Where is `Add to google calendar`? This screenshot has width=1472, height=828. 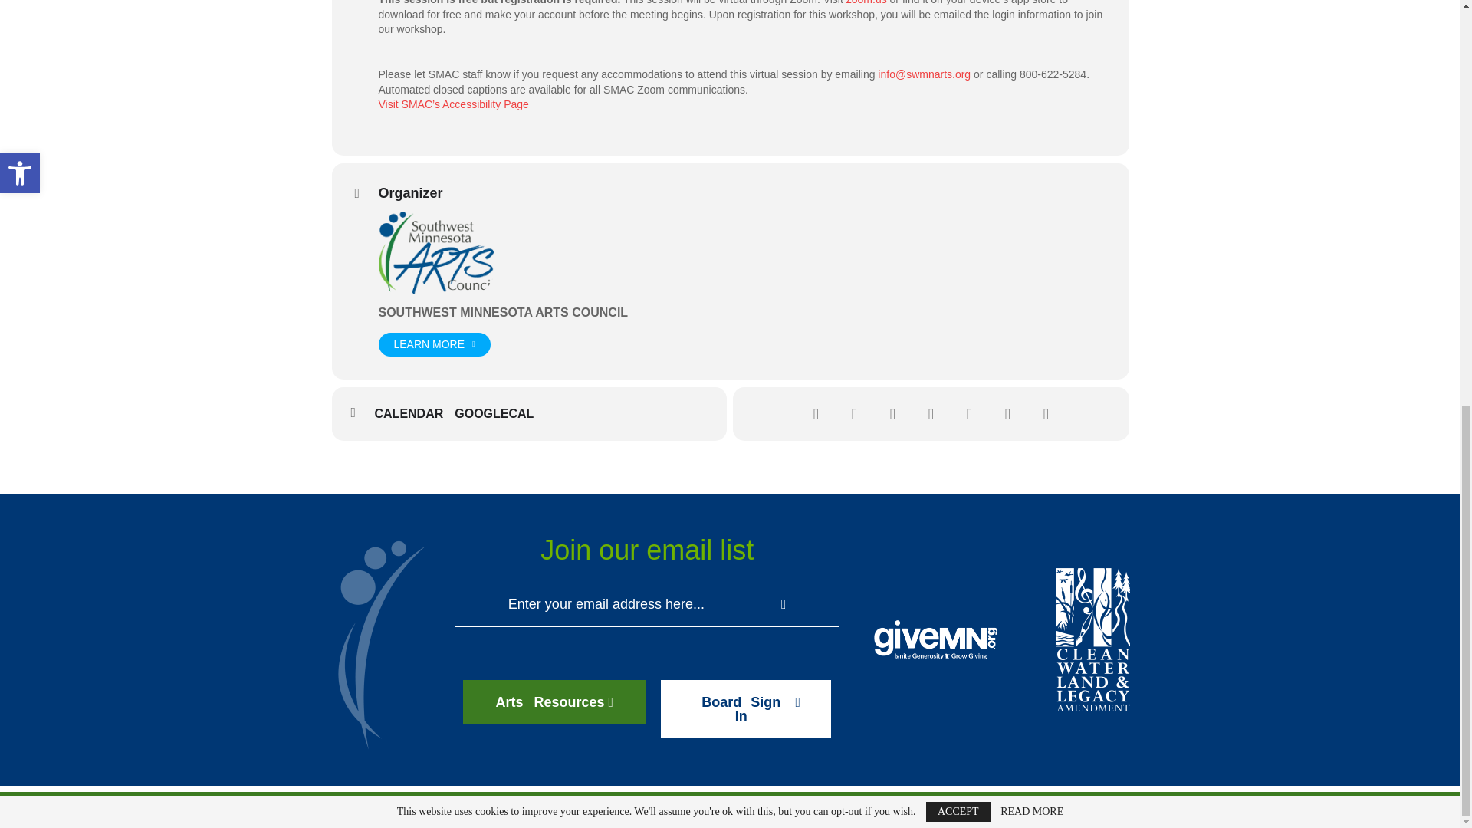
Add to google calendar is located at coordinates (500, 414).